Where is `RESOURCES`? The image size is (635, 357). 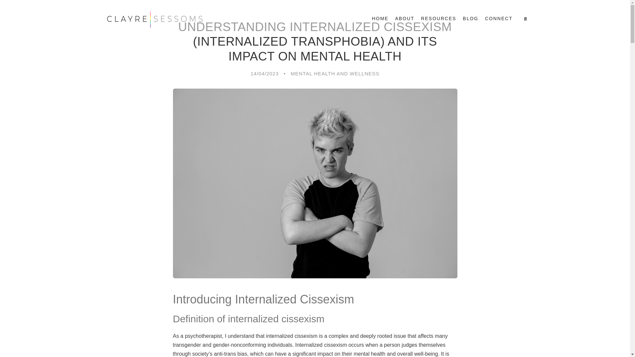
RESOURCES is located at coordinates (439, 21).